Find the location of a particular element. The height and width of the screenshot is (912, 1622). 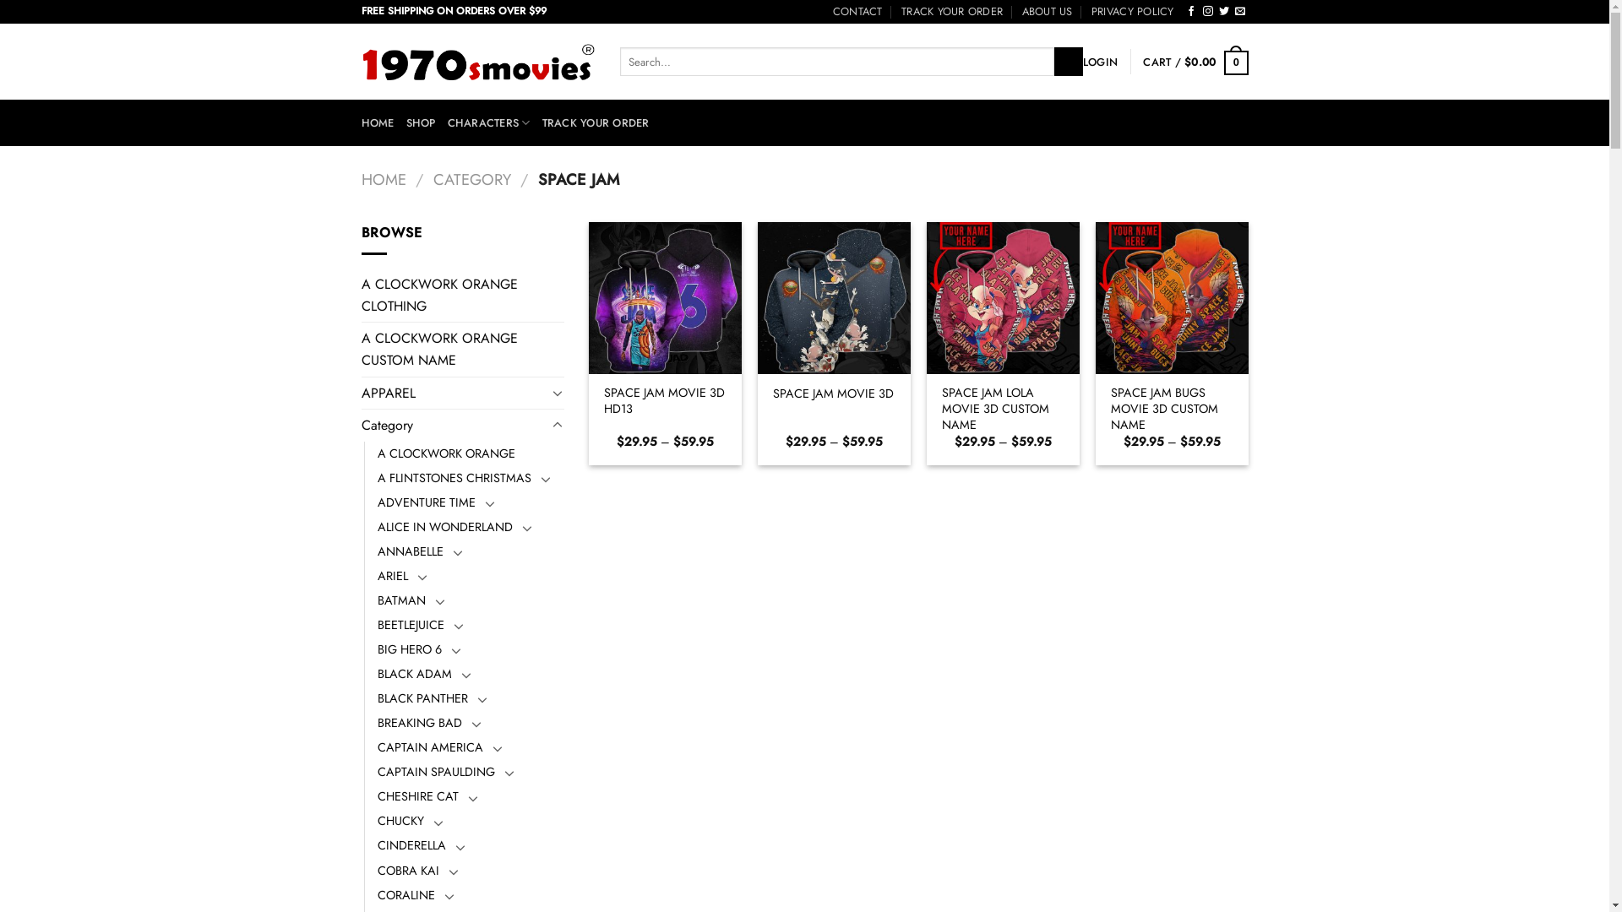

SPACE JAM MOVIE 3D is located at coordinates (833, 394).